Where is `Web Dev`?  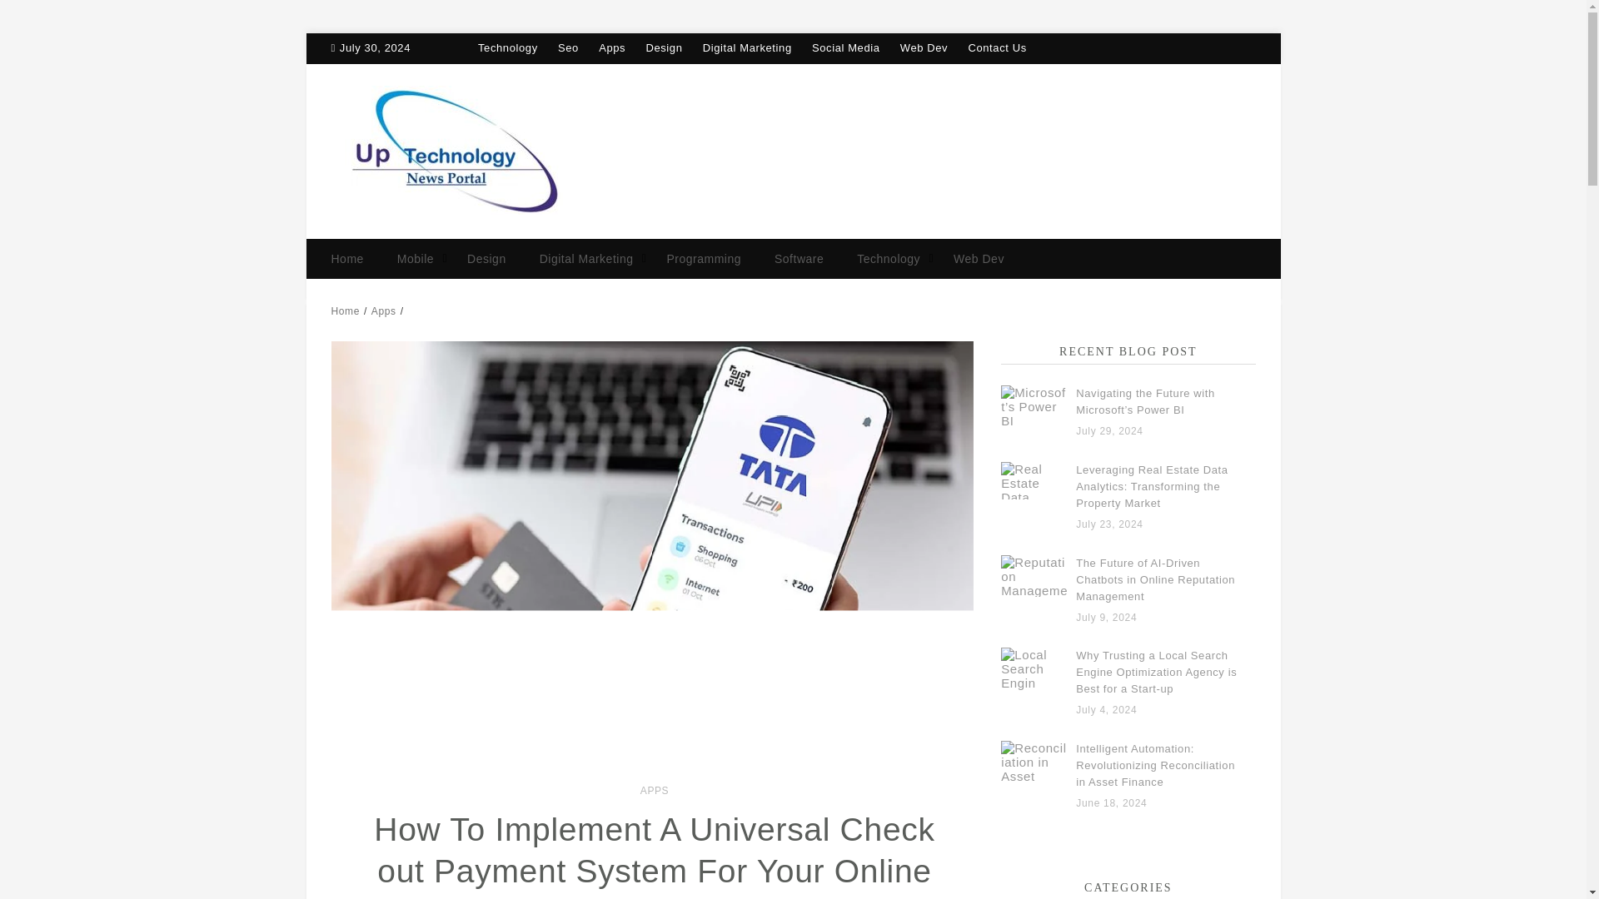
Web Dev is located at coordinates (924, 47).